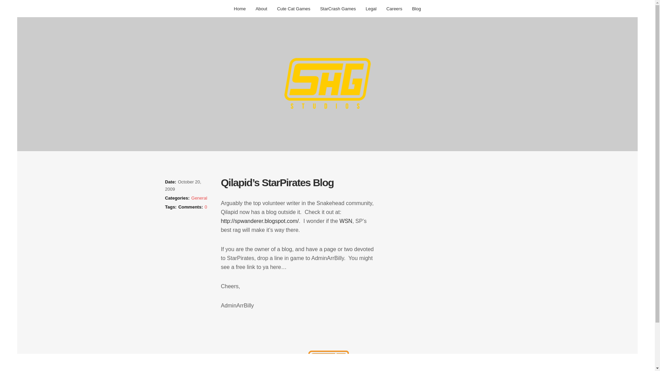 Image resolution: width=660 pixels, height=371 pixels. Describe the element at coordinates (338, 9) in the screenshot. I see `StarCrash Games` at that location.